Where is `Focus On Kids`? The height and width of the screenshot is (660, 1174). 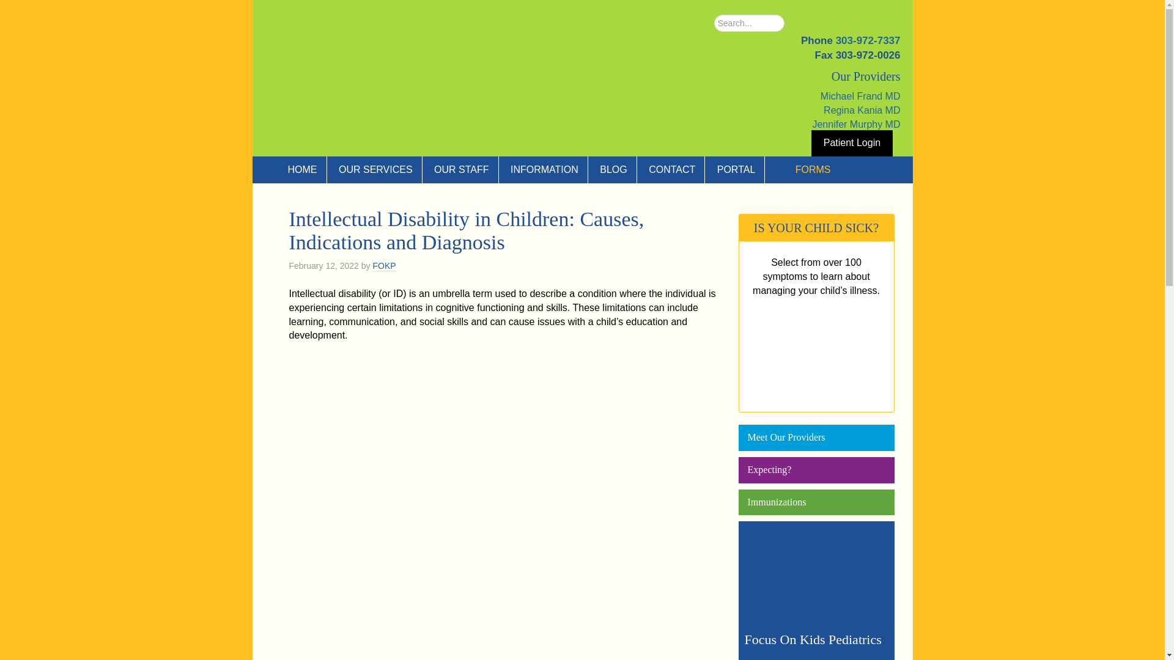 Focus On Kids is located at coordinates (371, 78).